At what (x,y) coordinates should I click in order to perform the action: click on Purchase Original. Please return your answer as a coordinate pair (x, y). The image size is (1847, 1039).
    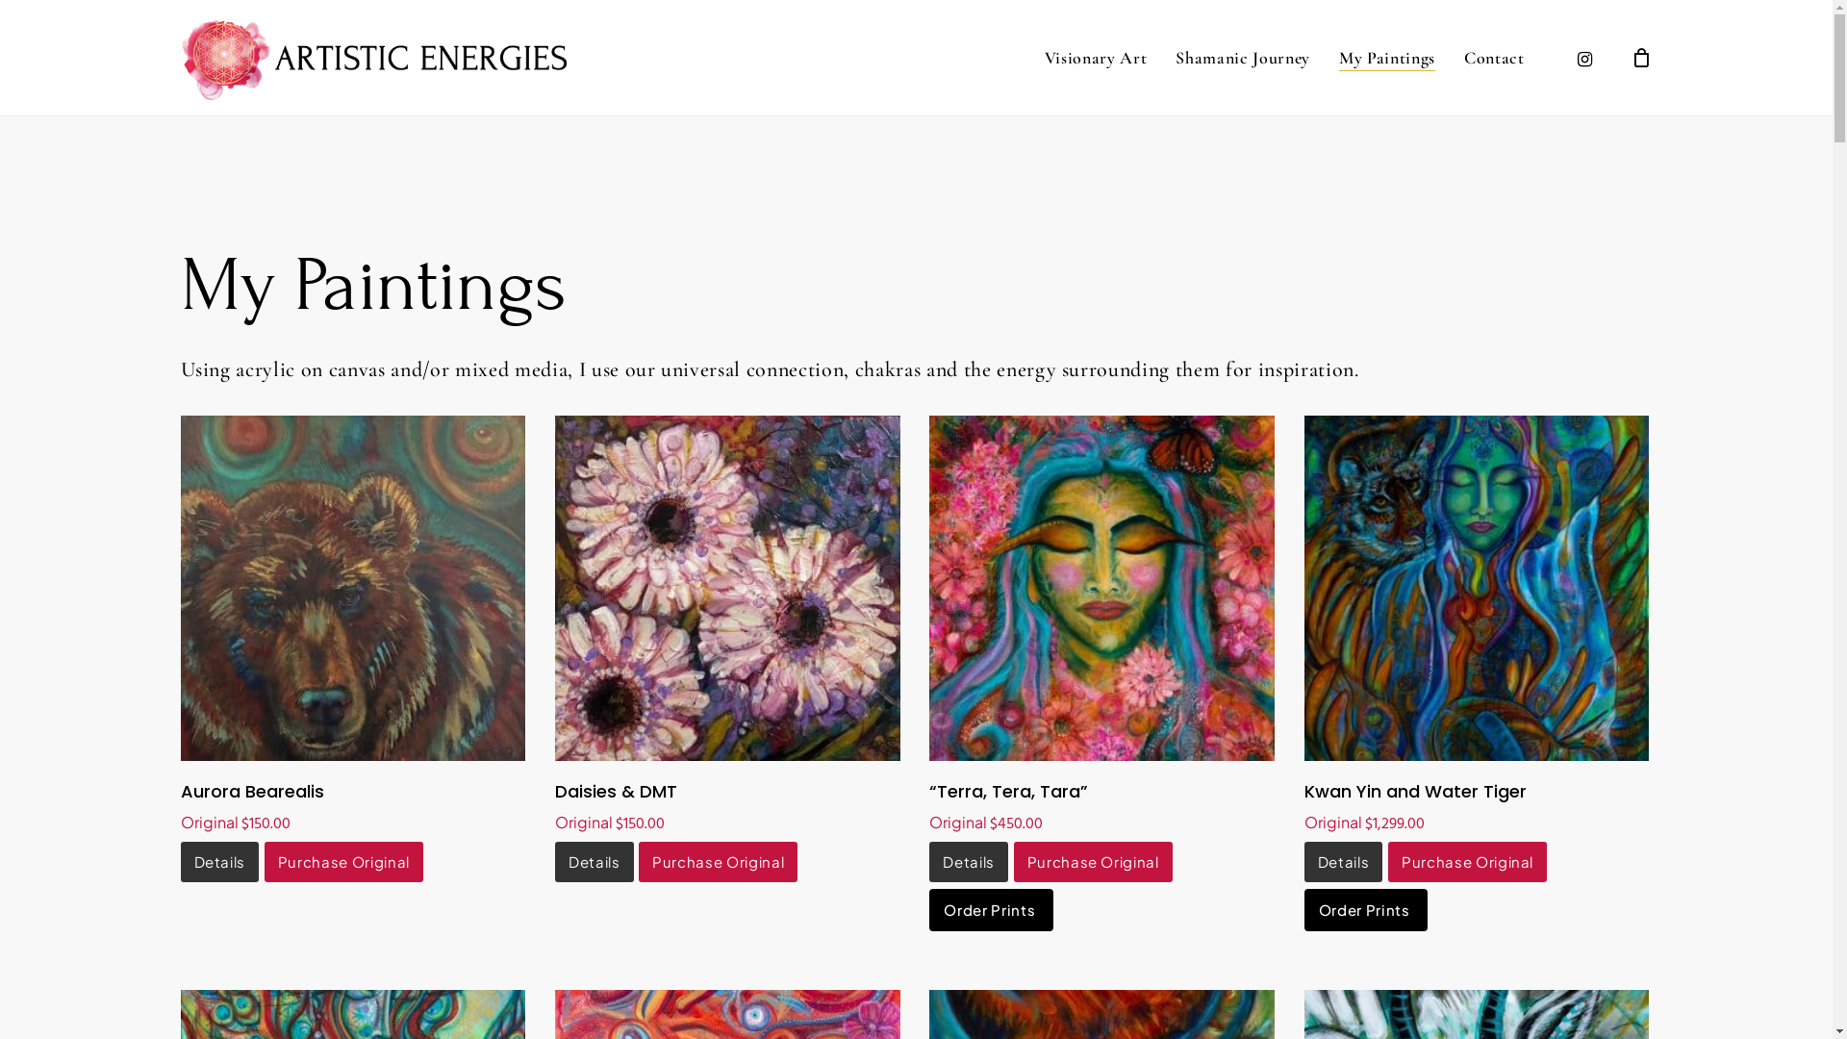
    Looking at the image, I should click on (1468, 862).